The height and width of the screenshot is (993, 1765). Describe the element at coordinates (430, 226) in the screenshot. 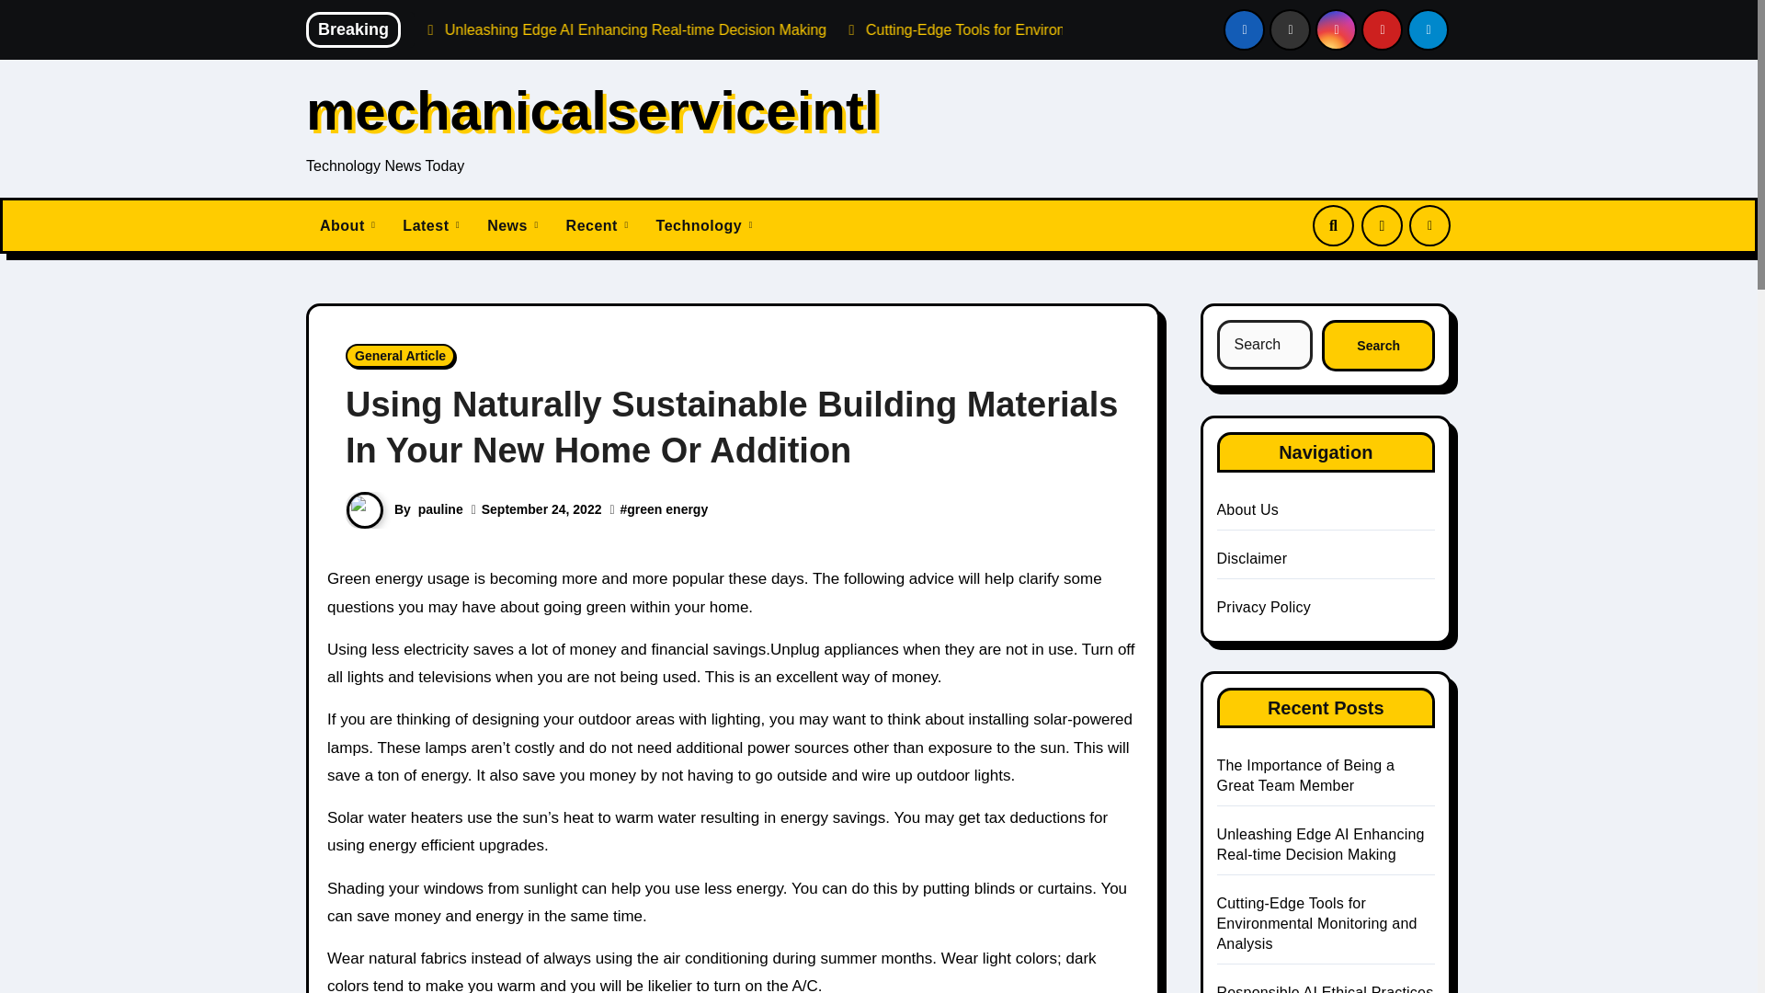

I see `Latest` at that location.